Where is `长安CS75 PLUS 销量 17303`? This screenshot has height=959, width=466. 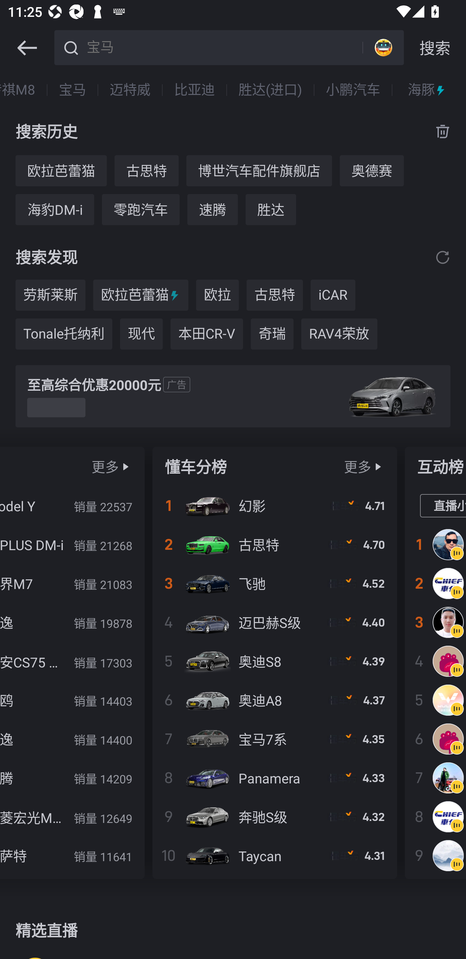
长安CS75 PLUS 销量 17303 is located at coordinates (72, 661).